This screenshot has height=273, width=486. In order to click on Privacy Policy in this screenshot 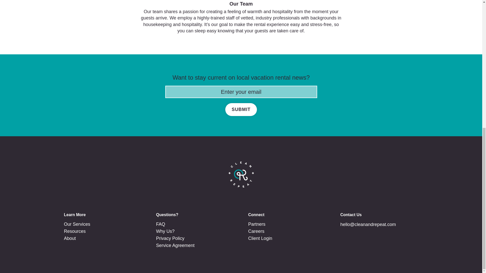, I will do `click(170, 238)`.